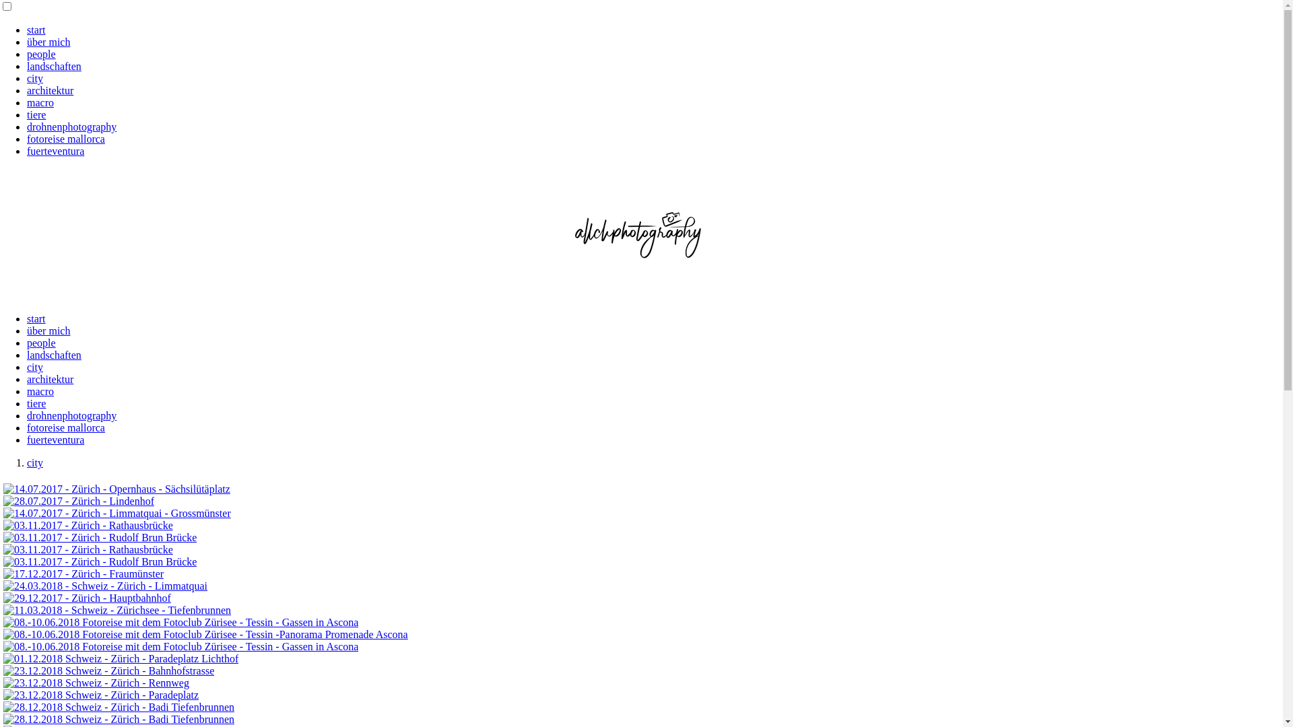 Image resolution: width=1293 pixels, height=727 pixels. What do you see at coordinates (36, 404) in the screenshot?
I see `tiere` at bounding box center [36, 404].